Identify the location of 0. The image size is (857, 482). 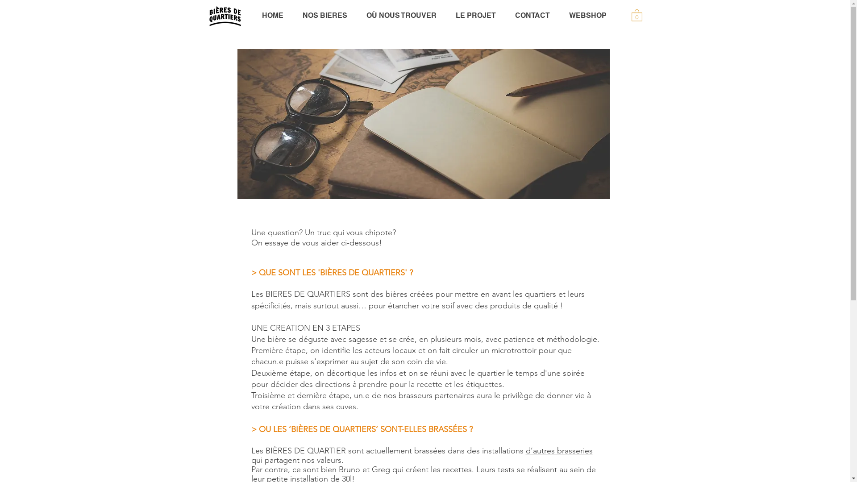
(637, 15).